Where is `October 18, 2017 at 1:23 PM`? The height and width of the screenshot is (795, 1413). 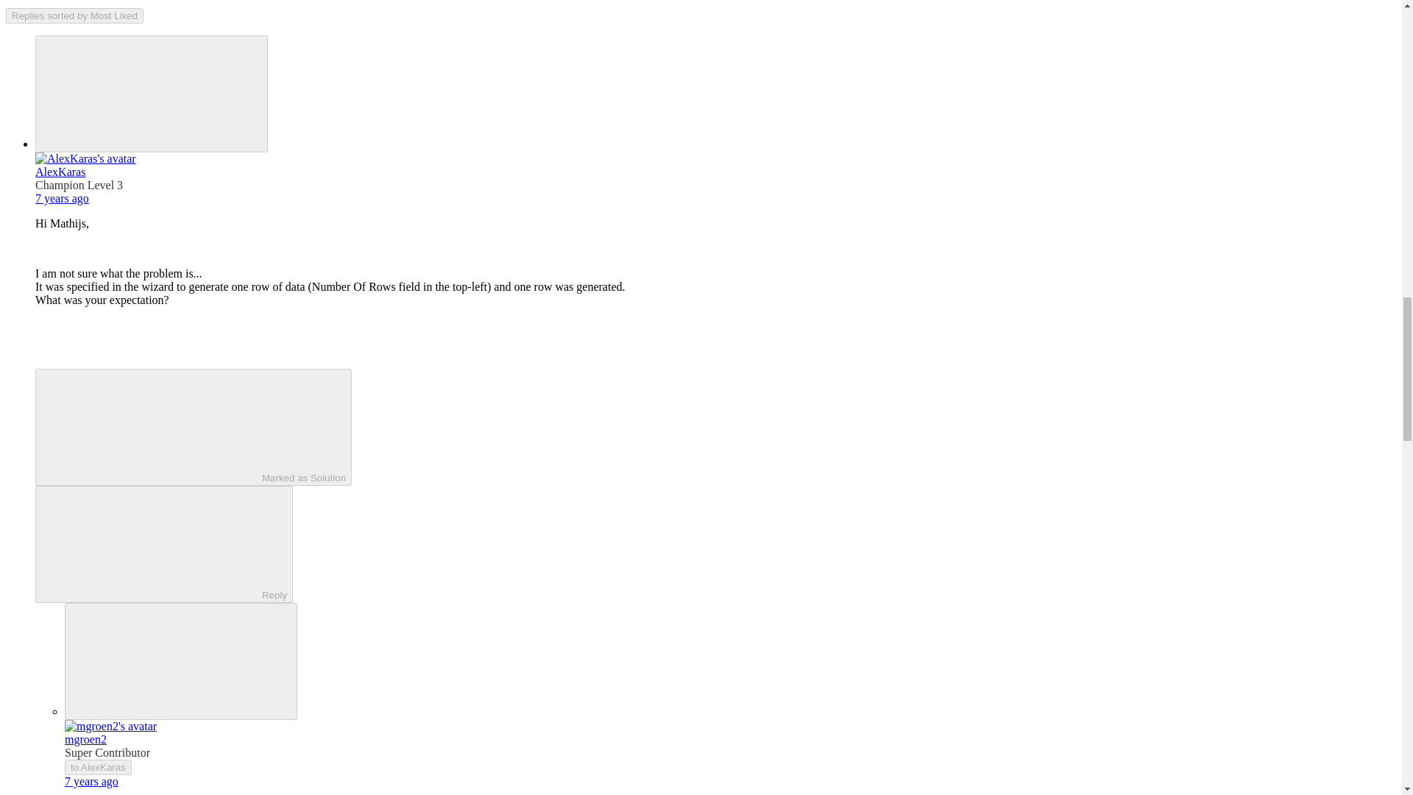
October 18, 2017 at 1:23 PM is located at coordinates (91, 782).